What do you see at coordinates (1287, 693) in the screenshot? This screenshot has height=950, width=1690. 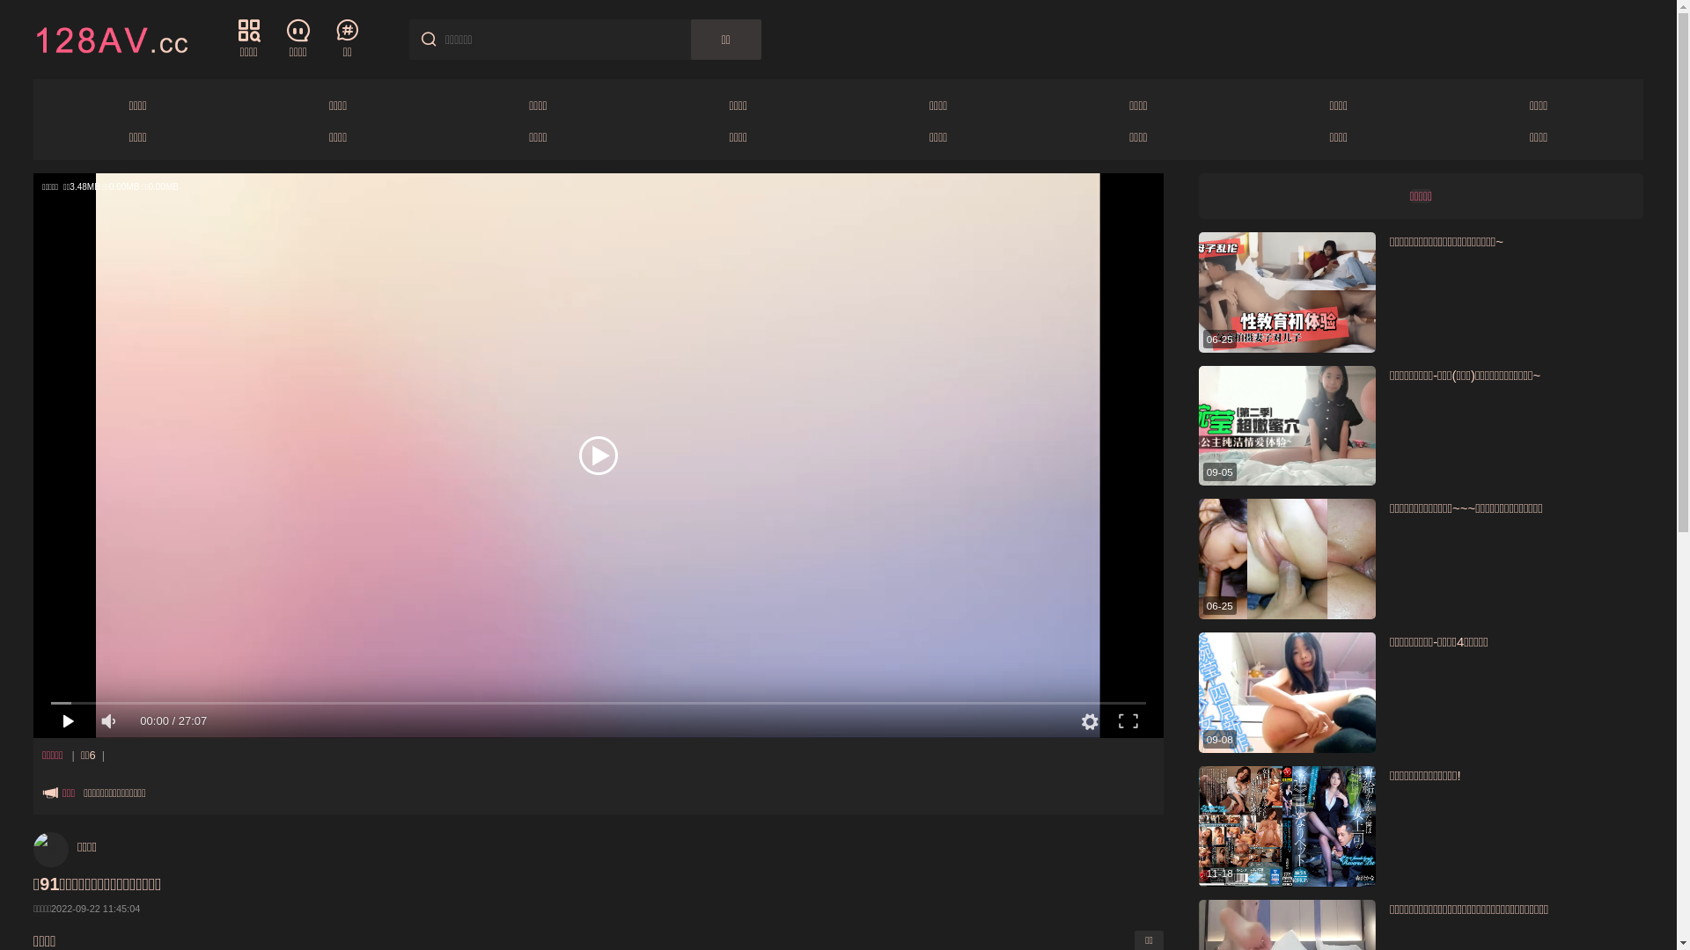 I see `09-08` at bounding box center [1287, 693].